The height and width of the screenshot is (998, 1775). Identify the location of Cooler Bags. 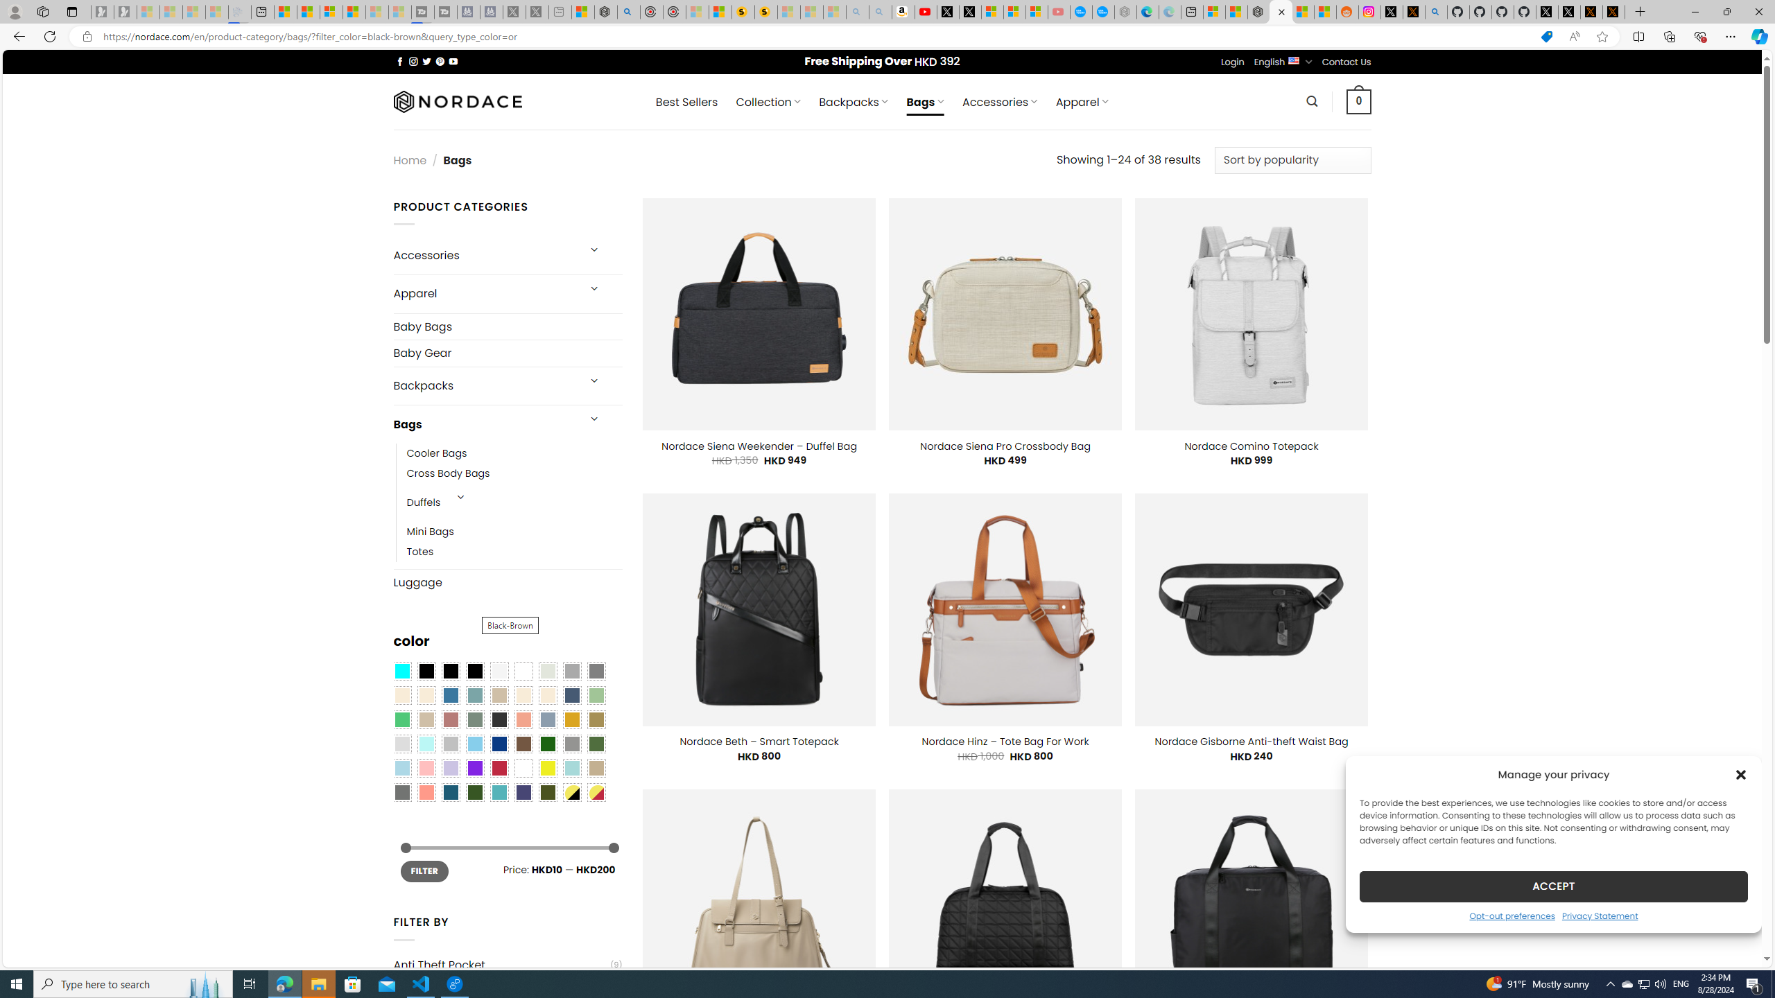
(437, 453).